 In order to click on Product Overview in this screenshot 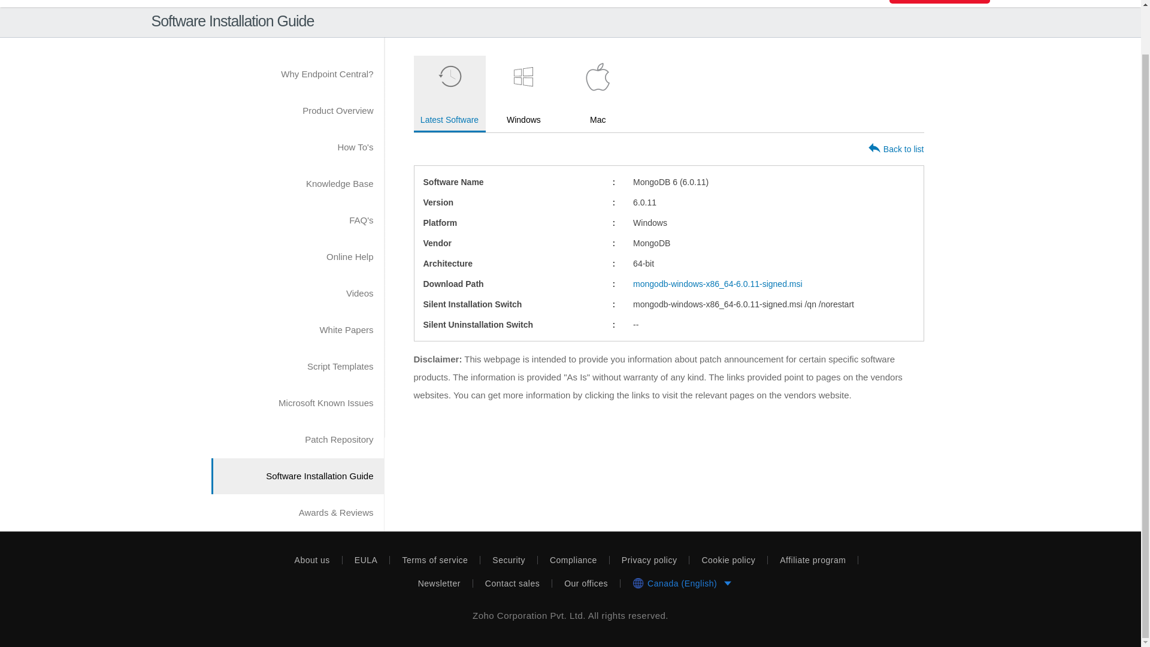, I will do `click(296, 110)`.